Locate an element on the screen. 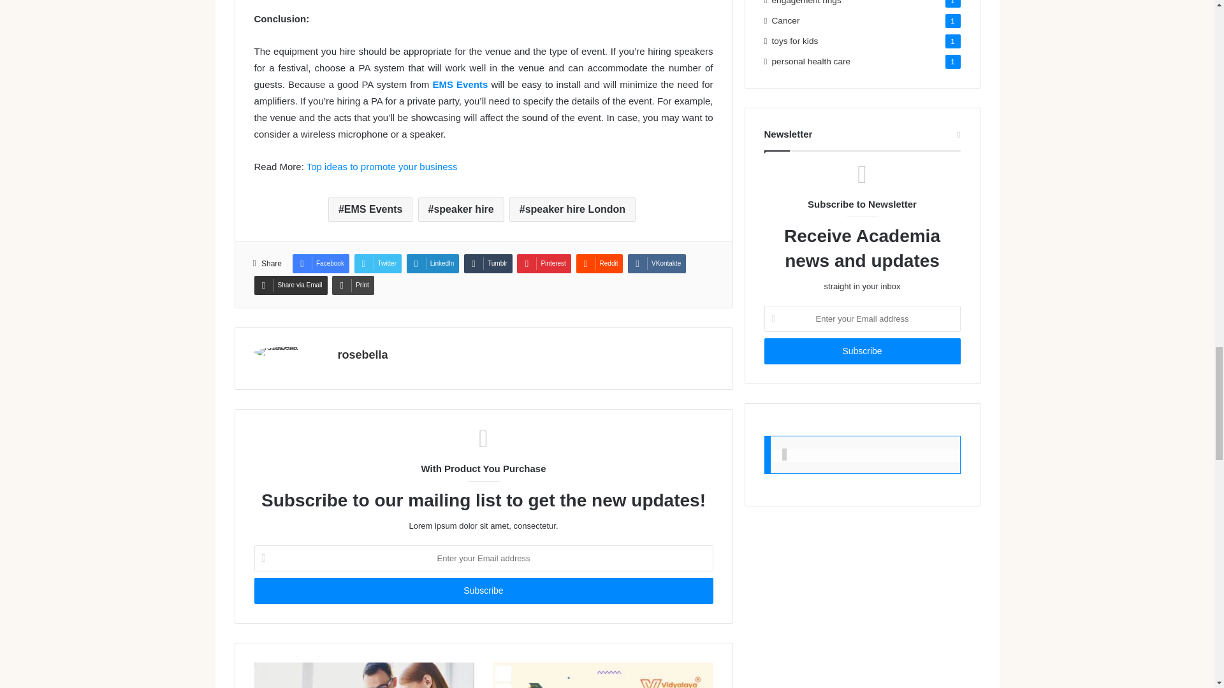 This screenshot has height=688, width=1224. Twitter is located at coordinates (377, 263).